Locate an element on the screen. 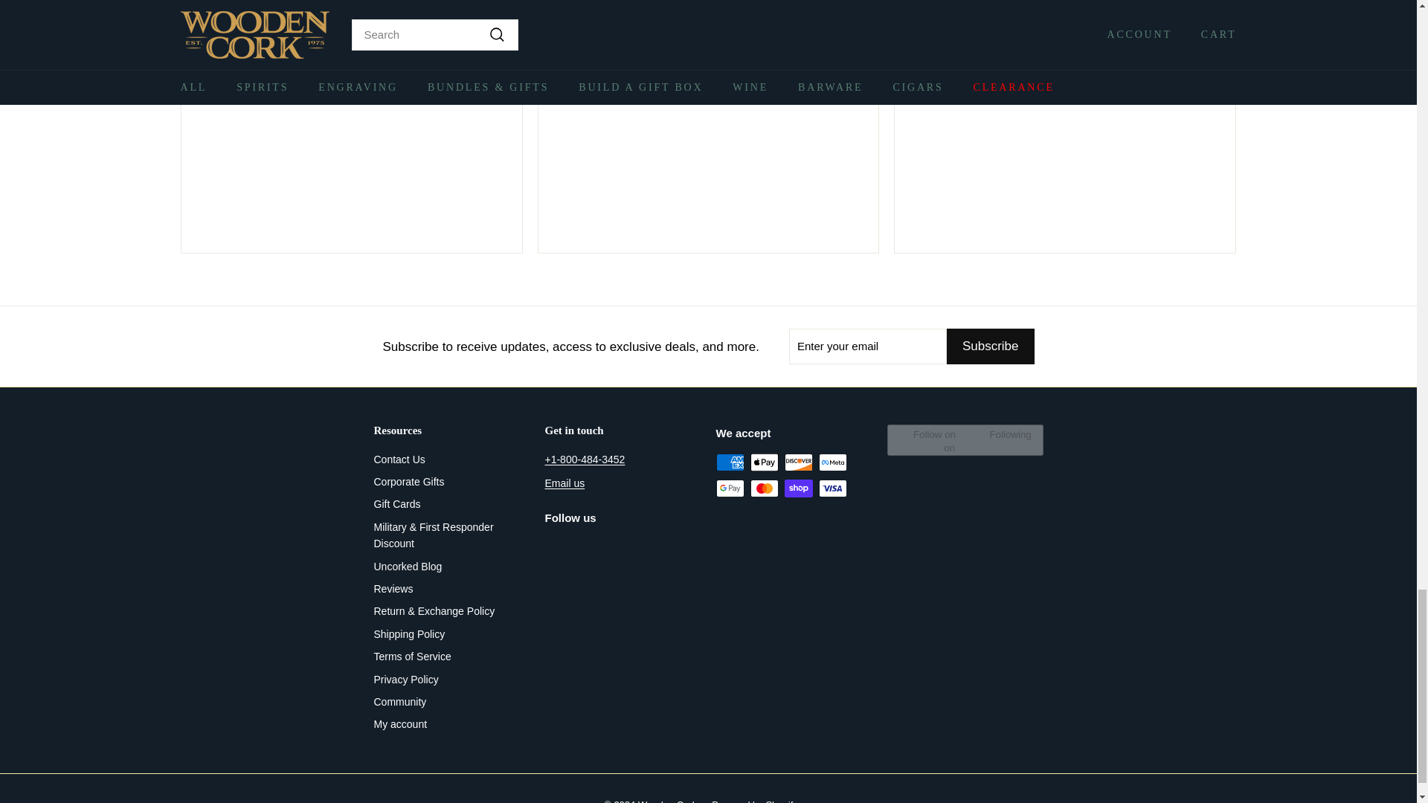 The width and height of the screenshot is (1428, 803). American Express is located at coordinates (729, 462).